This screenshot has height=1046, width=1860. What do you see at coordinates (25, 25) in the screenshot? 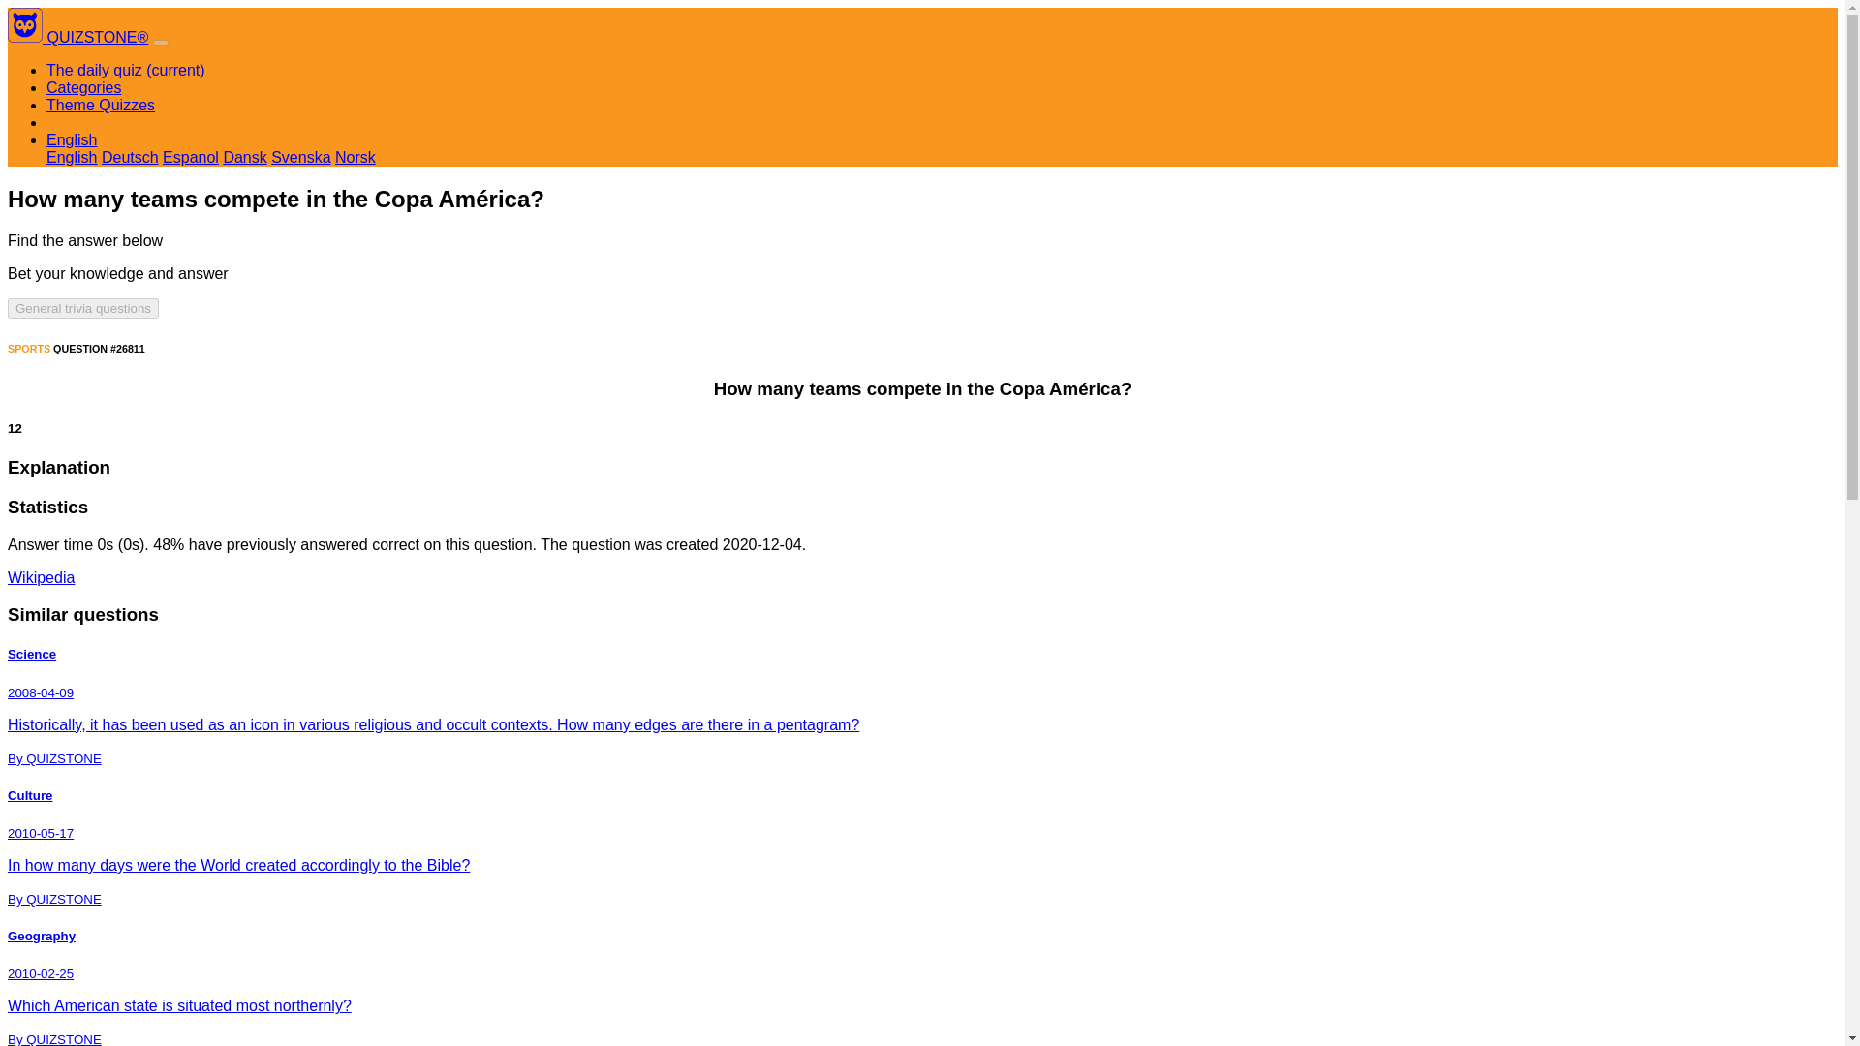
I see `QUIZSTONE` at bounding box center [25, 25].